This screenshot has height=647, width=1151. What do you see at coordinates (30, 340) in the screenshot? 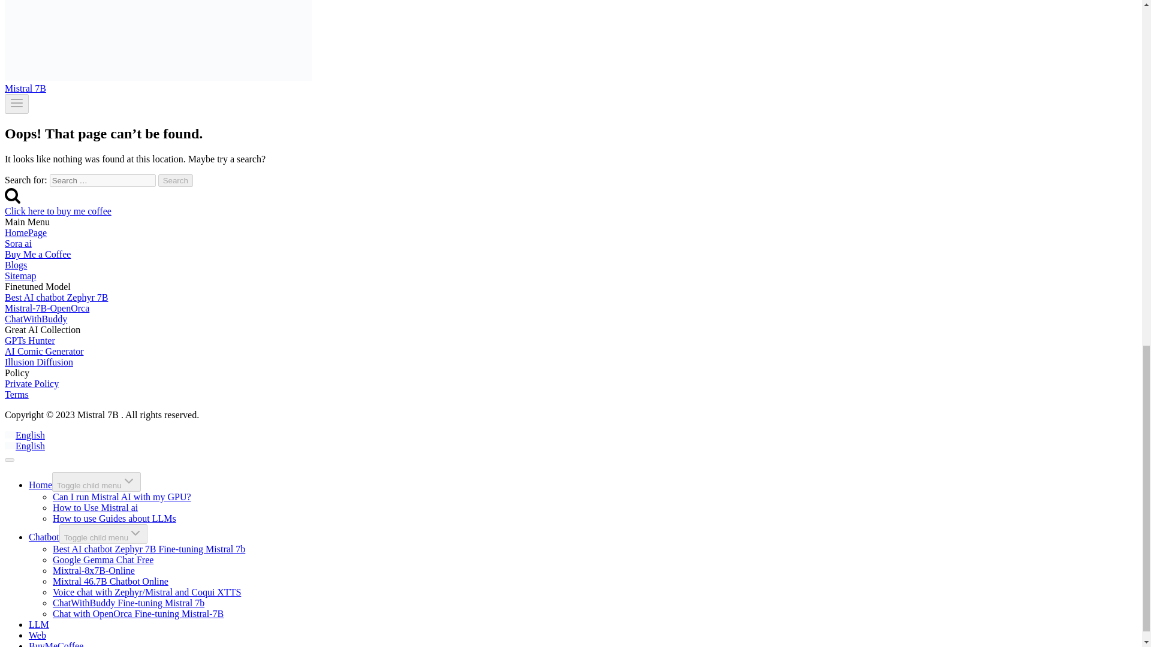
I see `GPTs Hunter` at bounding box center [30, 340].